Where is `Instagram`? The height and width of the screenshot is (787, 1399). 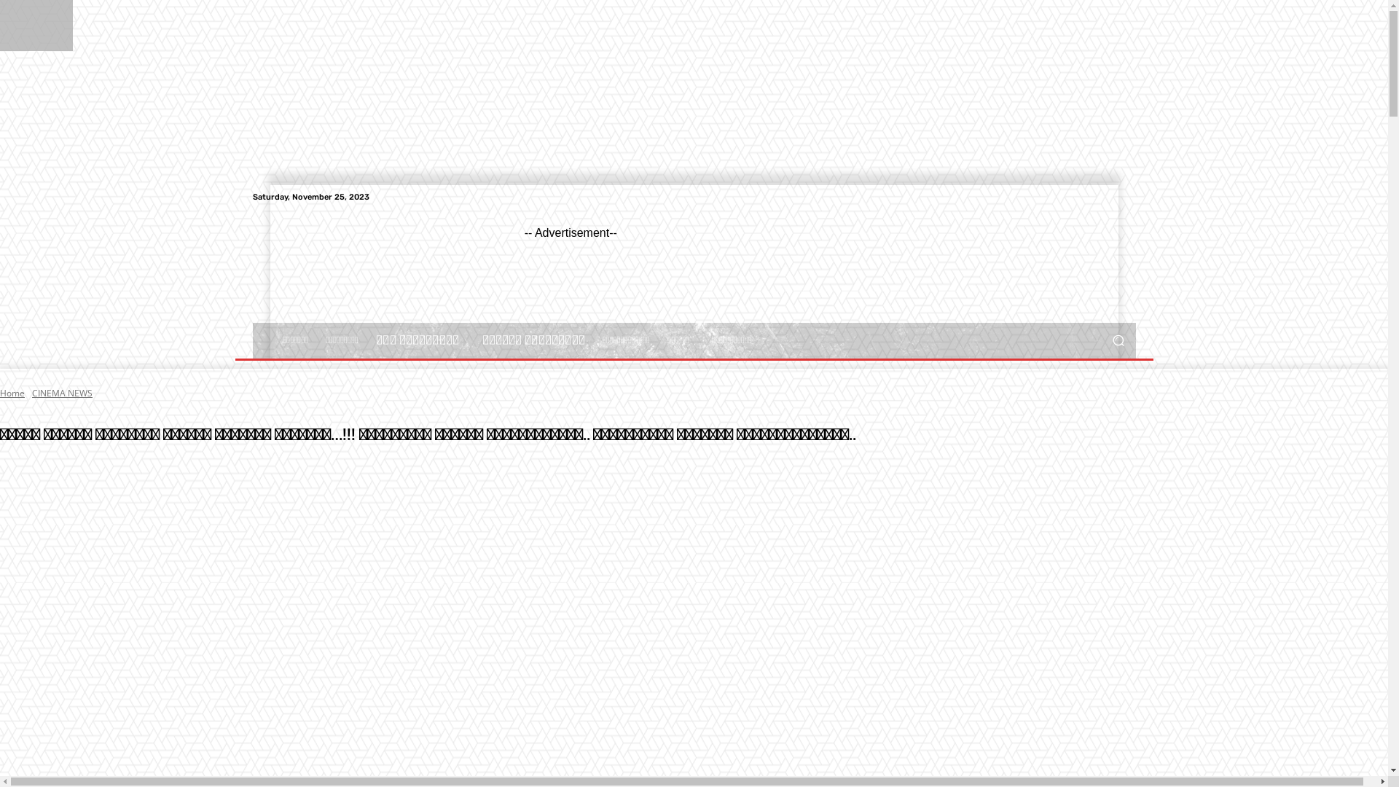 Instagram is located at coordinates (1092, 197).